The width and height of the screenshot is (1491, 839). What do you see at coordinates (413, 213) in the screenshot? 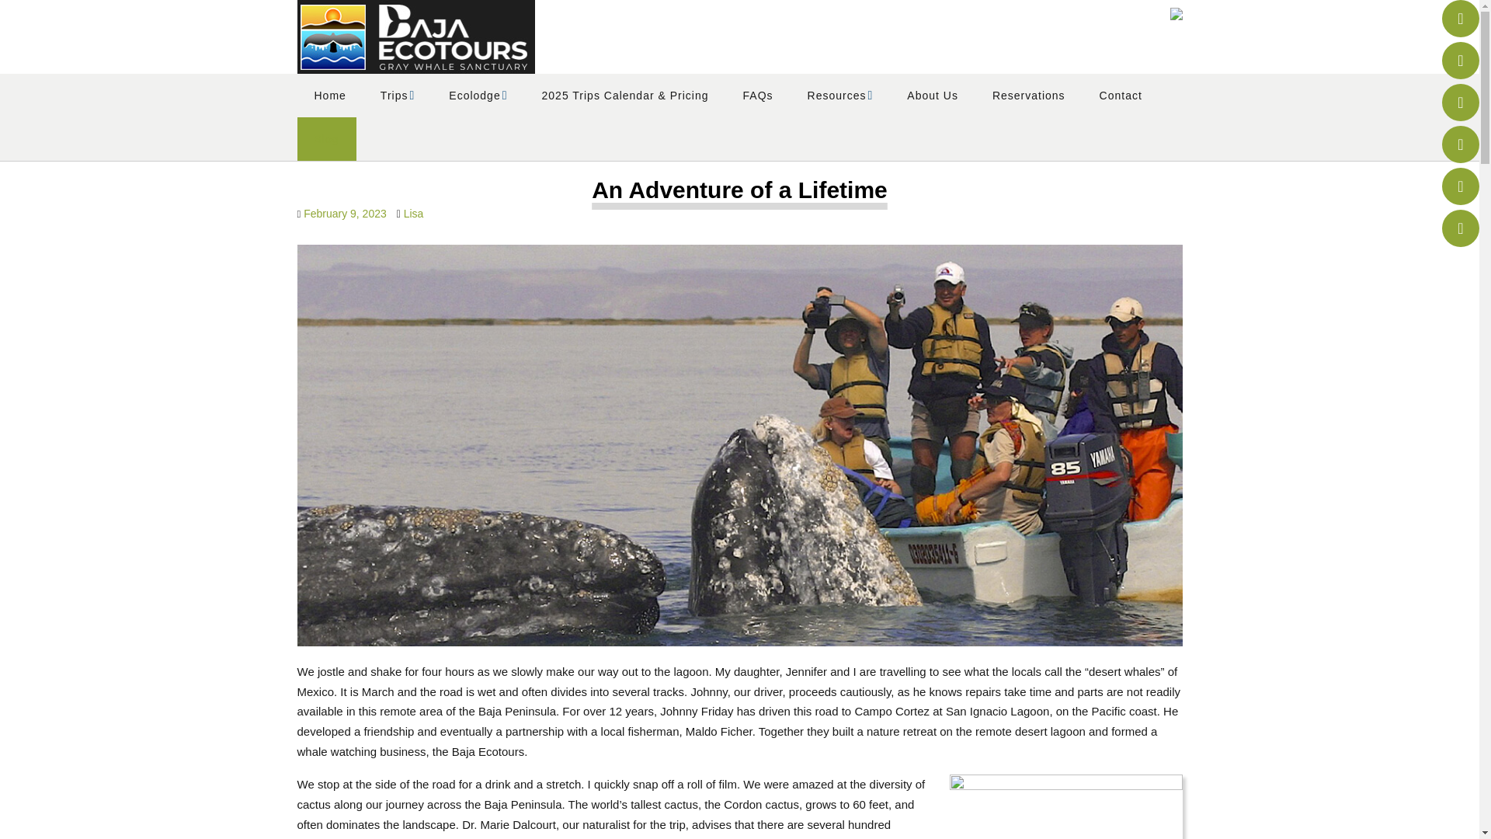
I see `Lisa` at bounding box center [413, 213].